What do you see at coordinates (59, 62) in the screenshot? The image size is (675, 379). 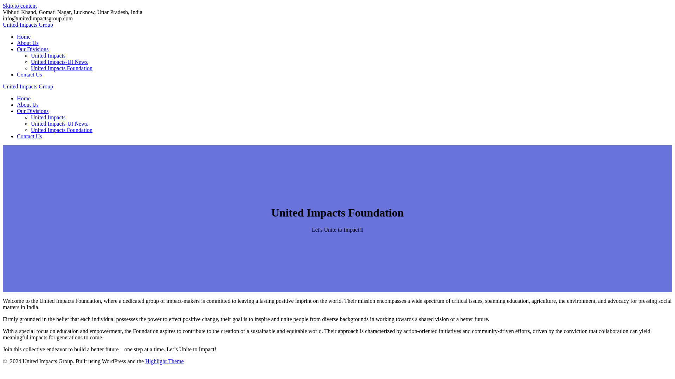 I see `United Impacts-UI Newz` at bounding box center [59, 62].